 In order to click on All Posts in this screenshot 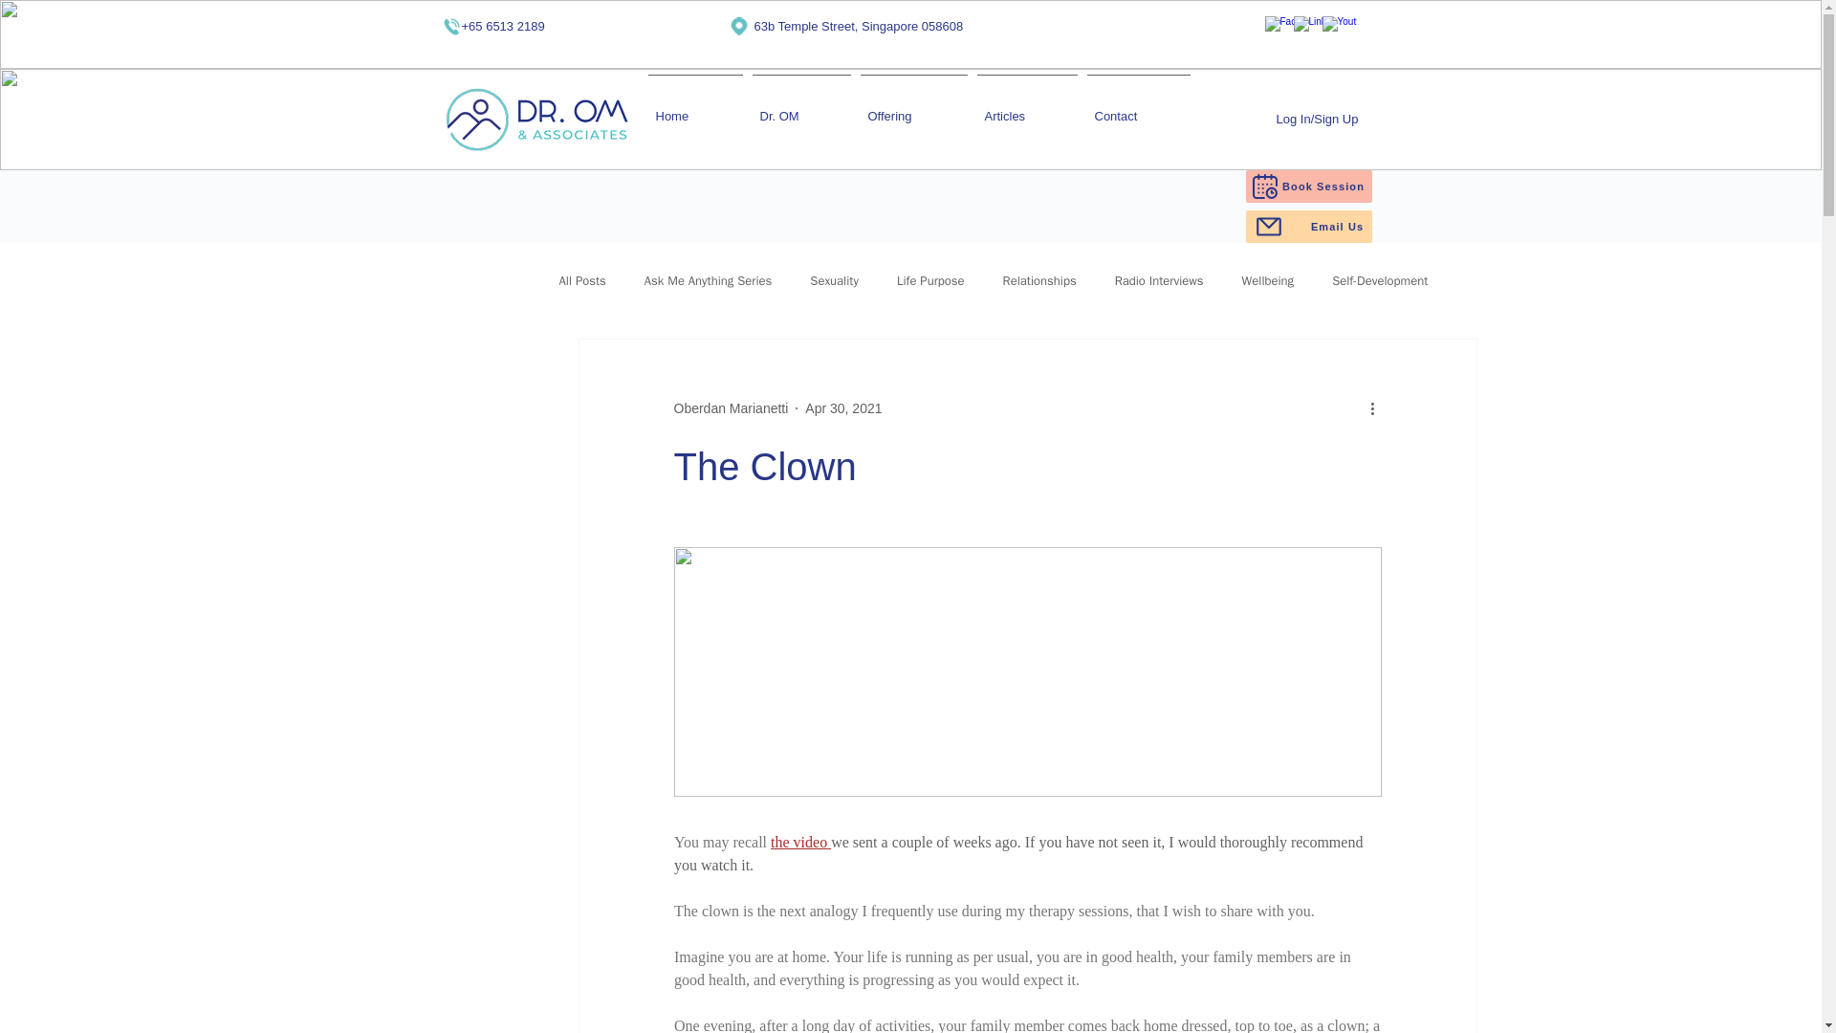, I will do `click(581, 281)`.